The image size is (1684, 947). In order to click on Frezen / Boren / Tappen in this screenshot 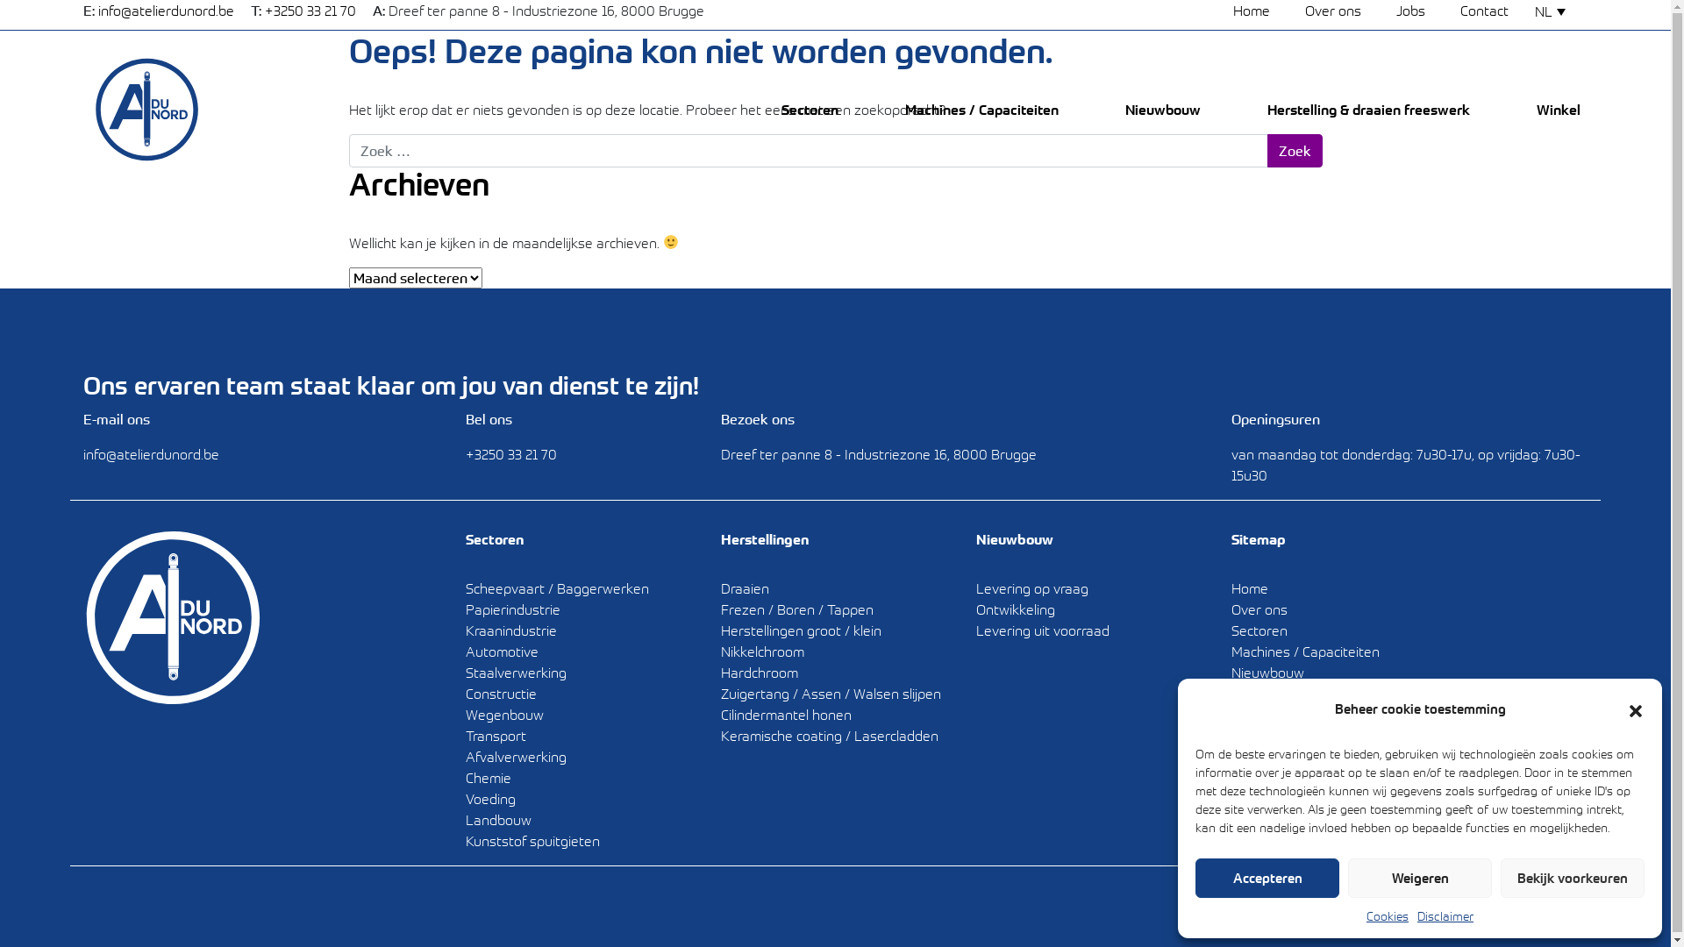, I will do `click(797, 609)`.